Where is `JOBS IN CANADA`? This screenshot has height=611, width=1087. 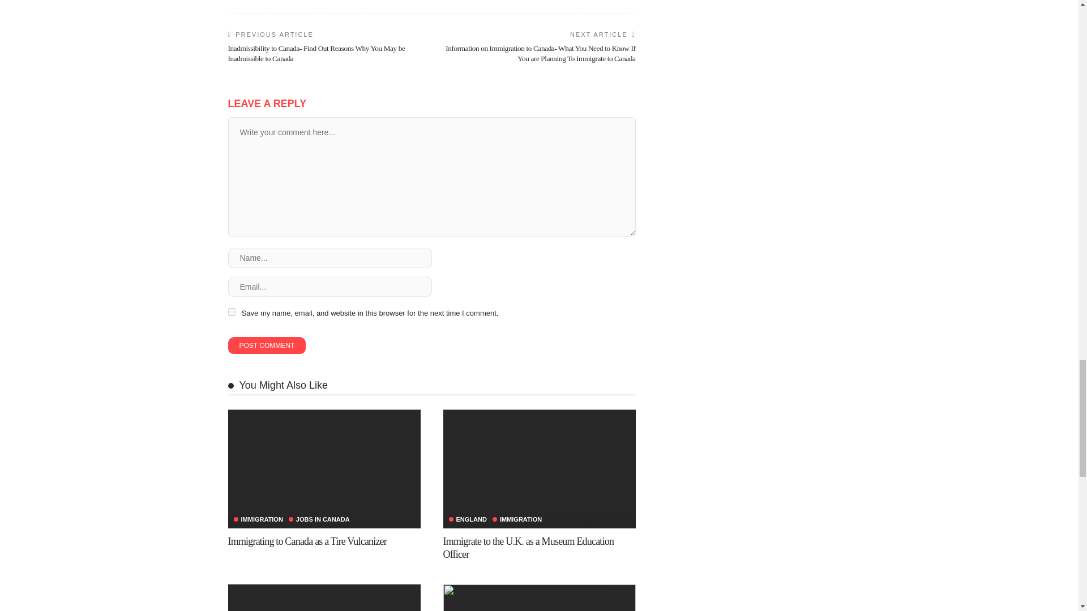
JOBS IN CANADA is located at coordinates (319, 519).